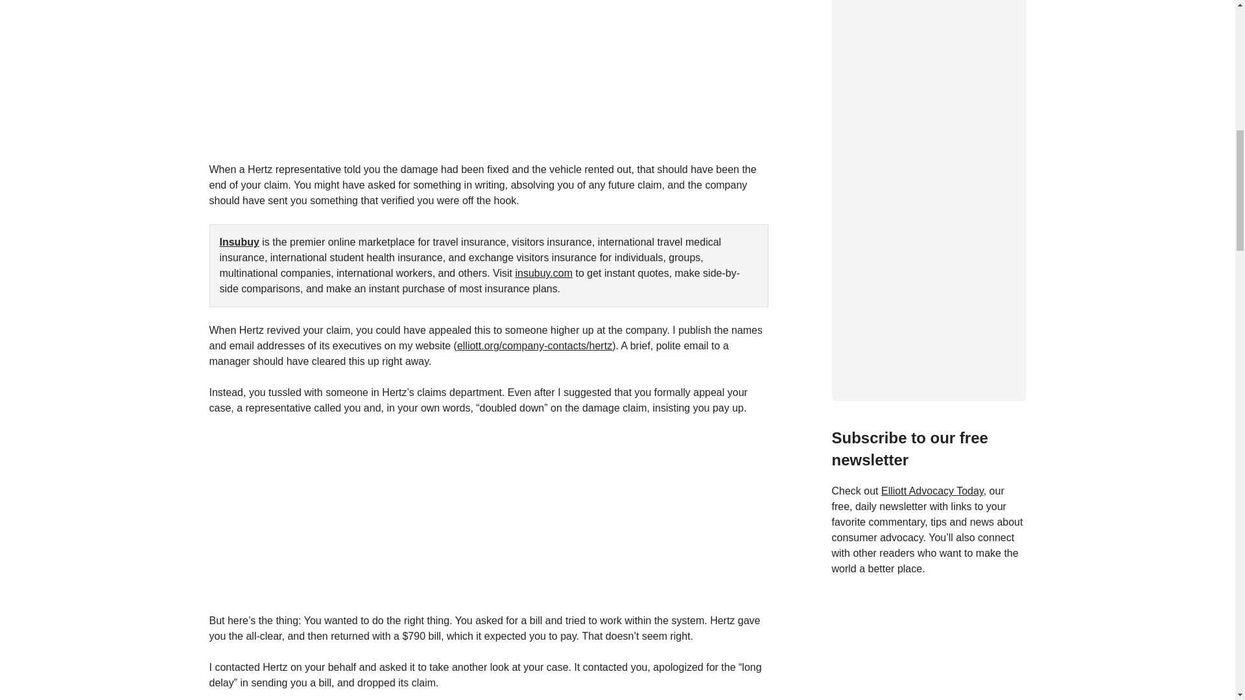 The height and width of the screenshot is (700, 1245). What do you see at coordinates (488, 80) in the screenshot?
I see `Advertisement` at bounding box center [488, 80].